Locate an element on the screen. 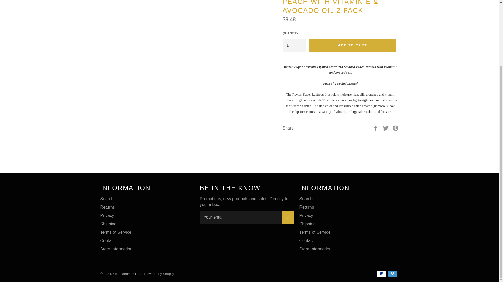 The width and height of the screenshot is (503, 282). Store Information is located at coordinates (116, 249).